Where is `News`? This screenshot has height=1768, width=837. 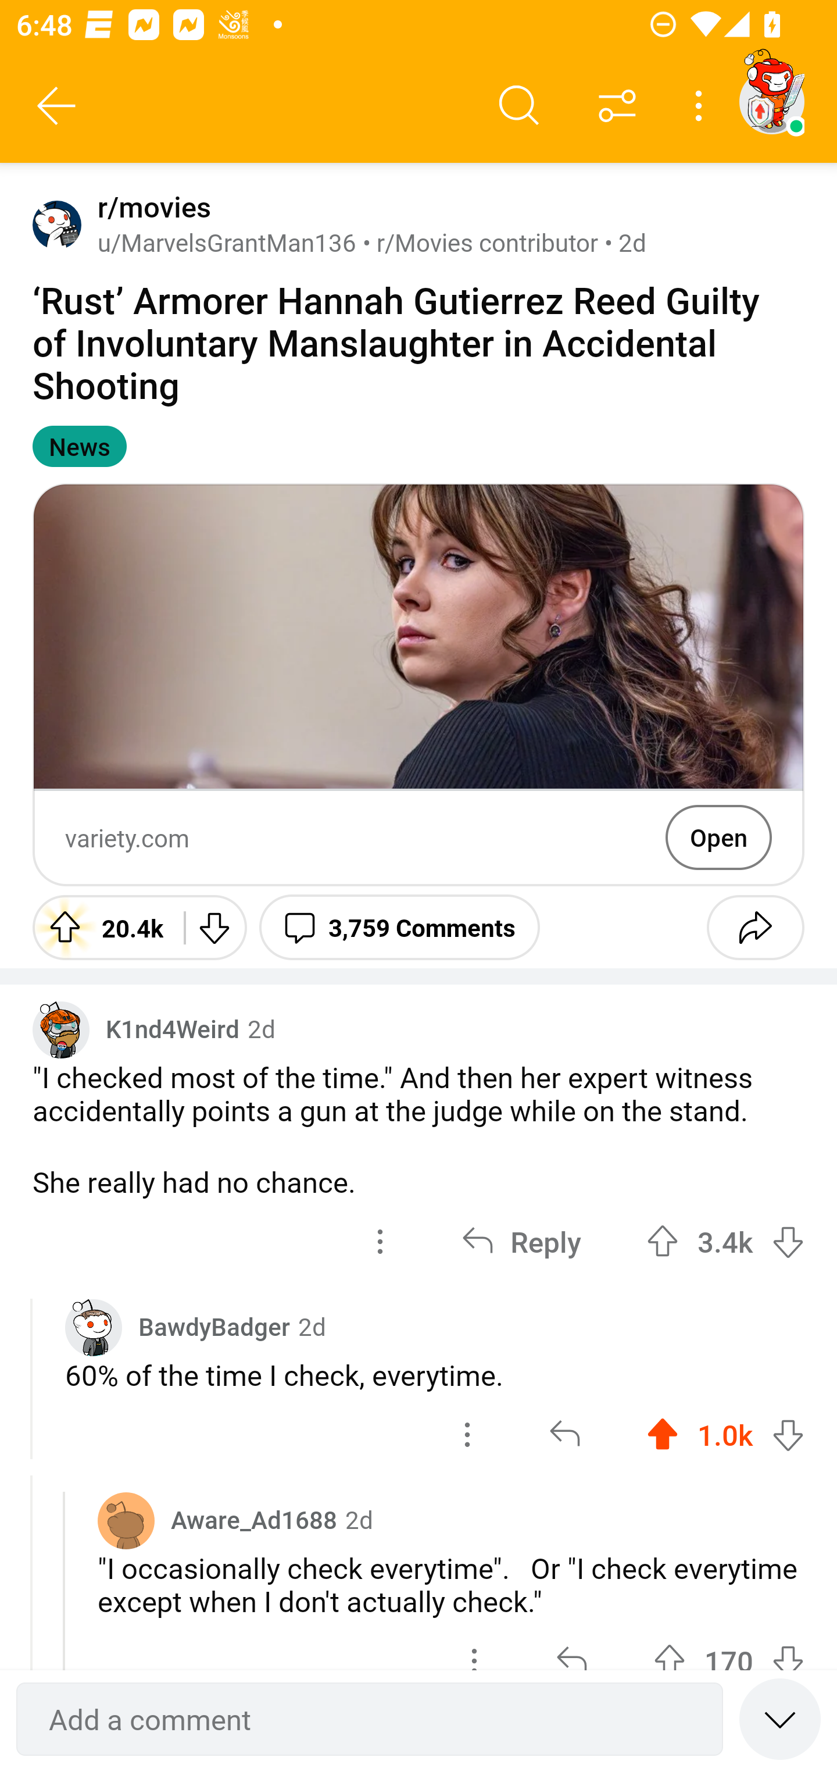 News is located at coordinates (79, 446).